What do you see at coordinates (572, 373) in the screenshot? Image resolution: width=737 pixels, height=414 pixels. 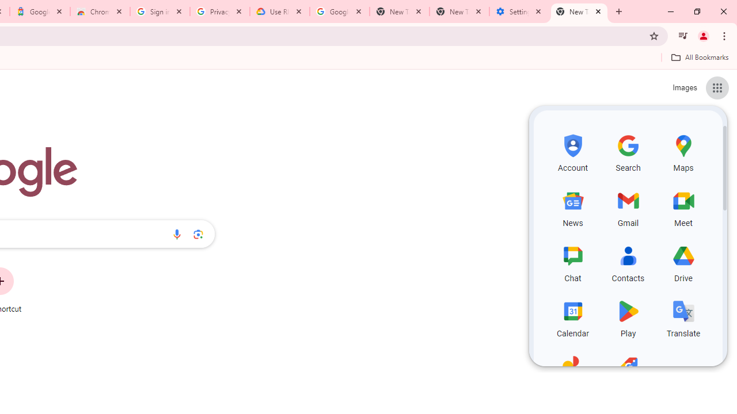 I see `Photos, row 5 of 5 and column 1 of 3 in the first section` at bounding box center [572, 373].